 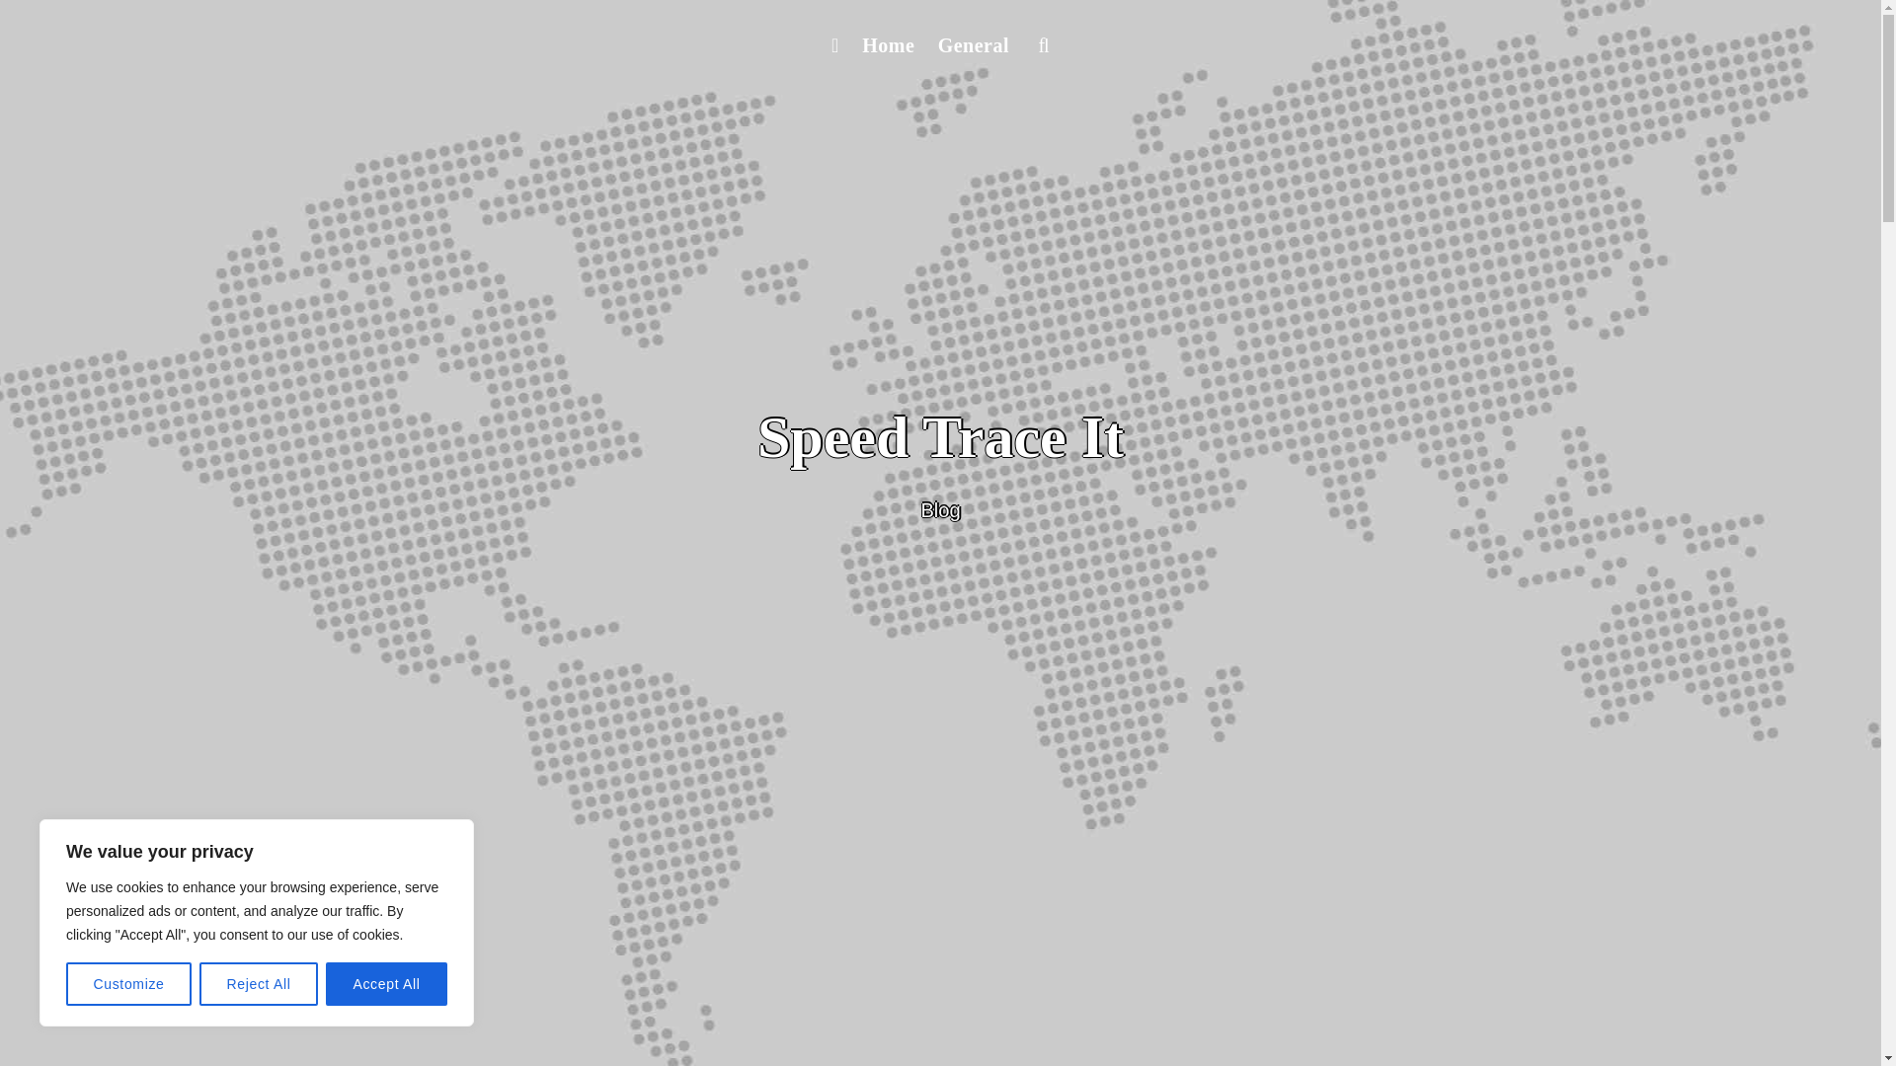 I want to click on Reject All, so click(x=259, y=984).